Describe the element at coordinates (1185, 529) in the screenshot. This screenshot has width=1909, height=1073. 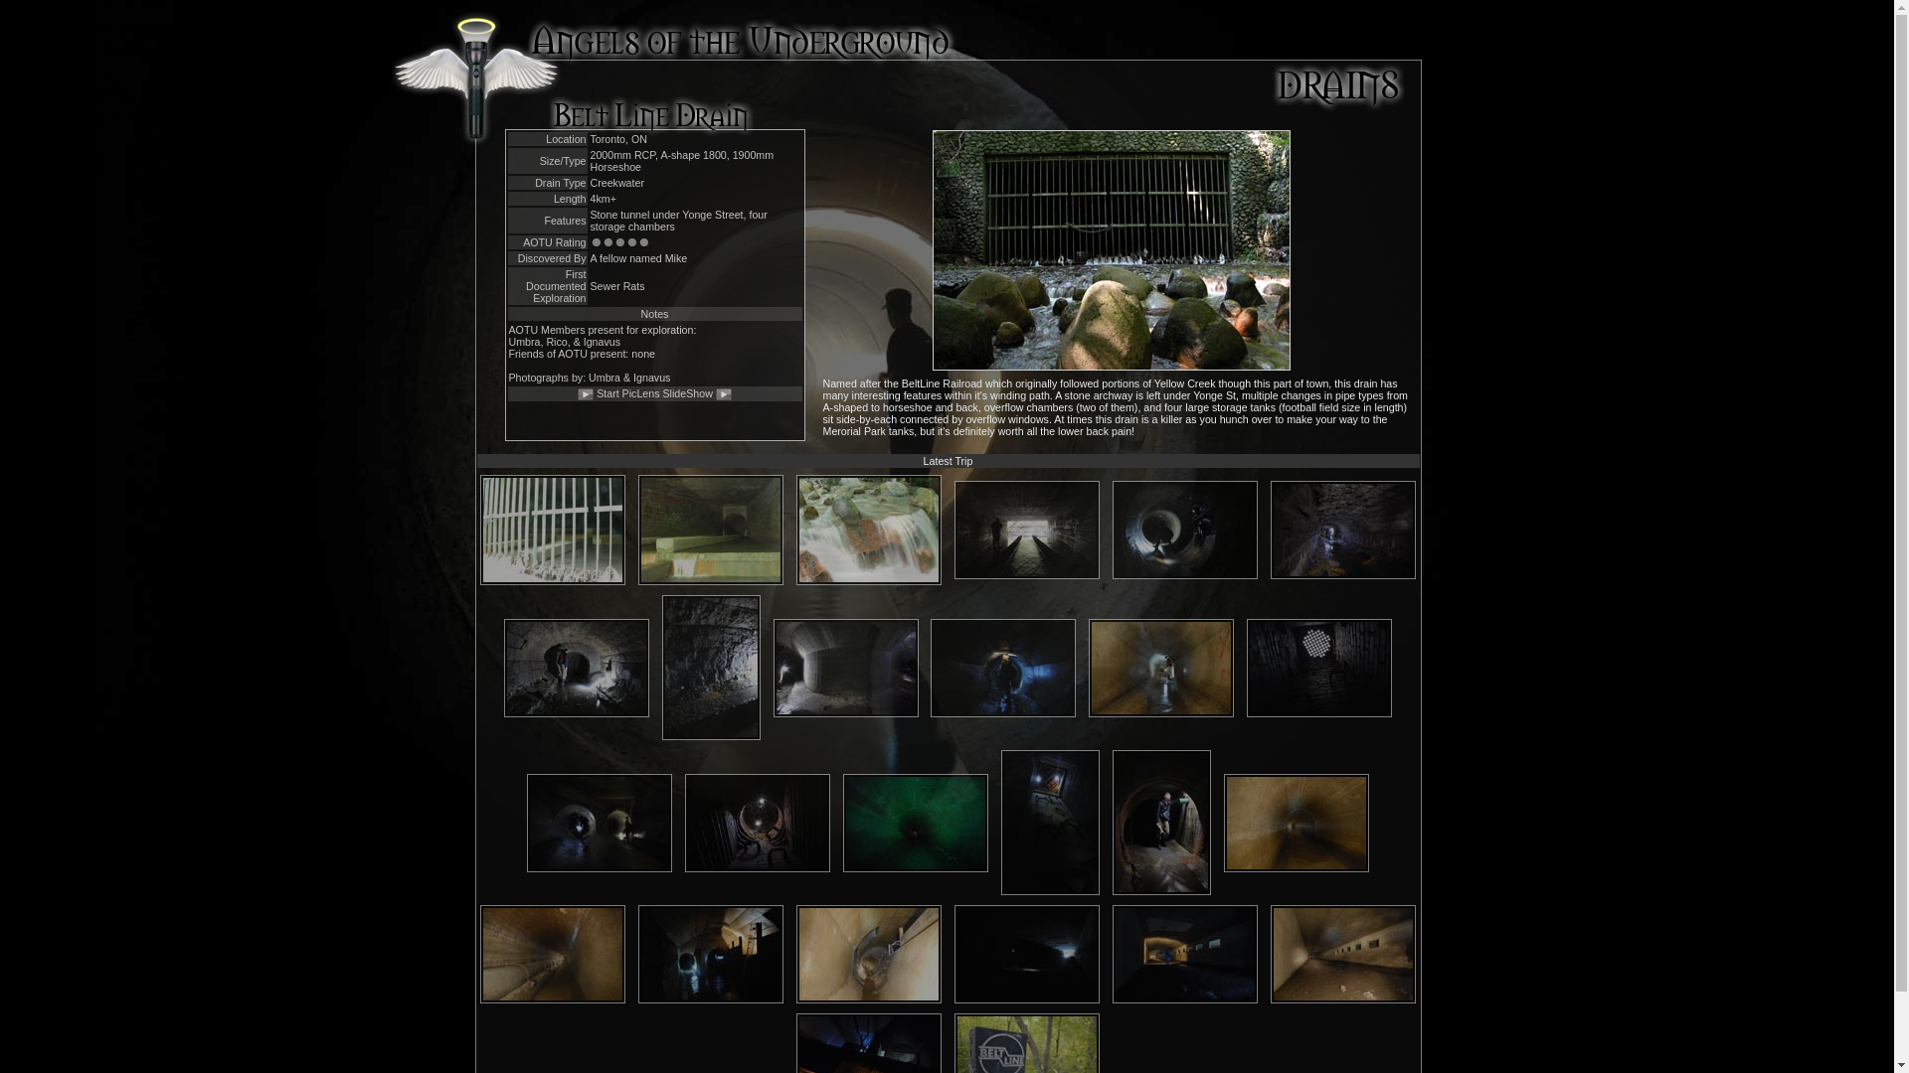
I see `Umbra & Ignavus contemplate life ` at that location.